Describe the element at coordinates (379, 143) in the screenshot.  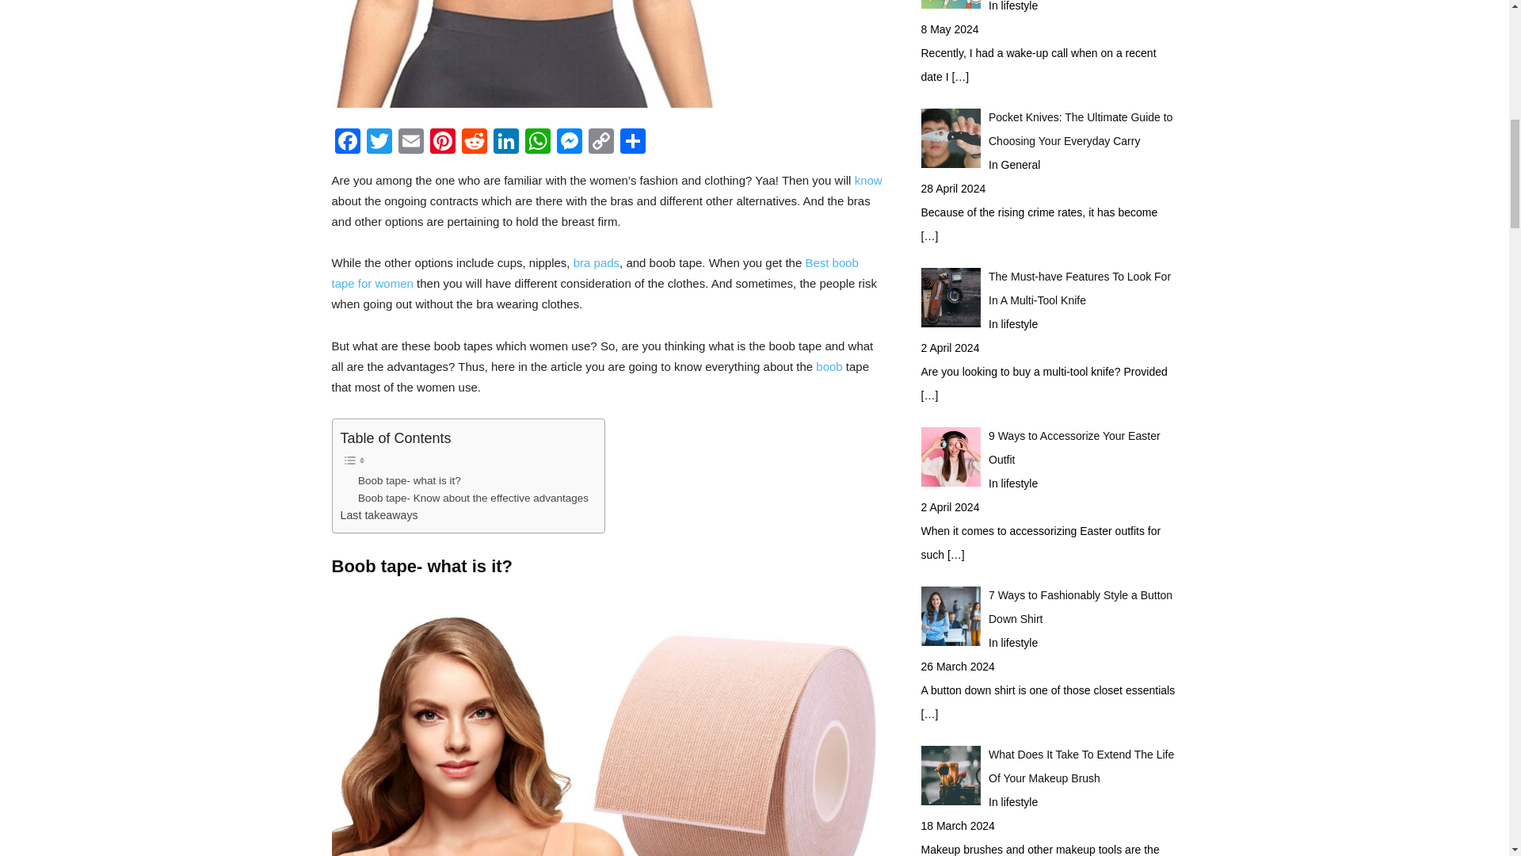
I see `Twitter` at that location.